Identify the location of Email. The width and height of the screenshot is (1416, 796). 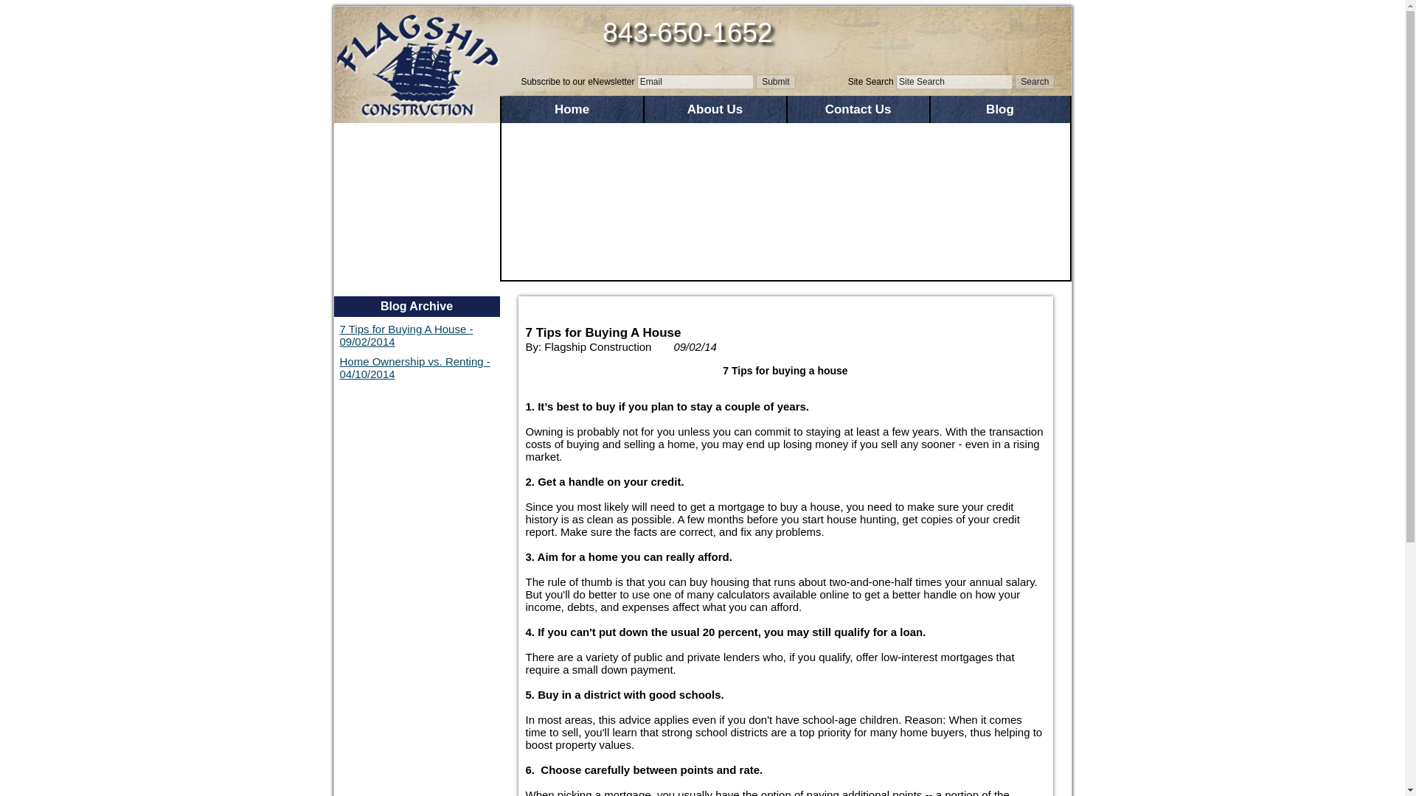
(695, 81).